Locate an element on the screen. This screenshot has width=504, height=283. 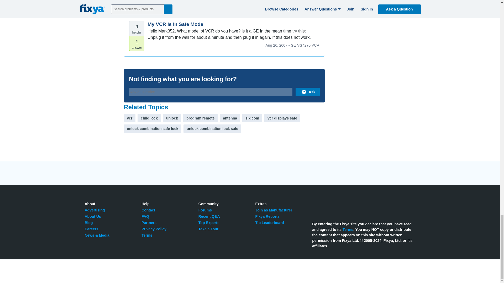
Ask is located at coordinates (307, 92).